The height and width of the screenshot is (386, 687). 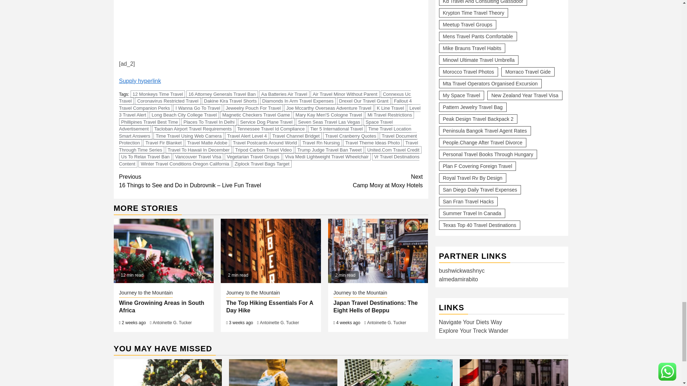 What do you see at coordinates (140, 81) in the screenshot?
I see `Supply hyperlink` at bounding box center [140, 81].